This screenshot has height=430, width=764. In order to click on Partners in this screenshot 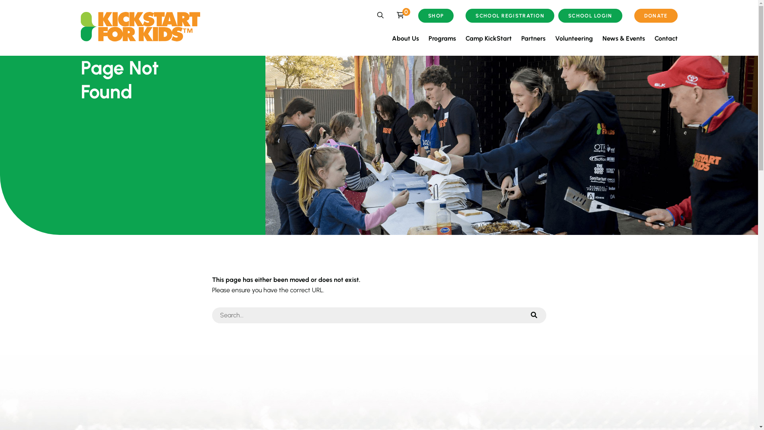, I will do `click(533, 38)`.